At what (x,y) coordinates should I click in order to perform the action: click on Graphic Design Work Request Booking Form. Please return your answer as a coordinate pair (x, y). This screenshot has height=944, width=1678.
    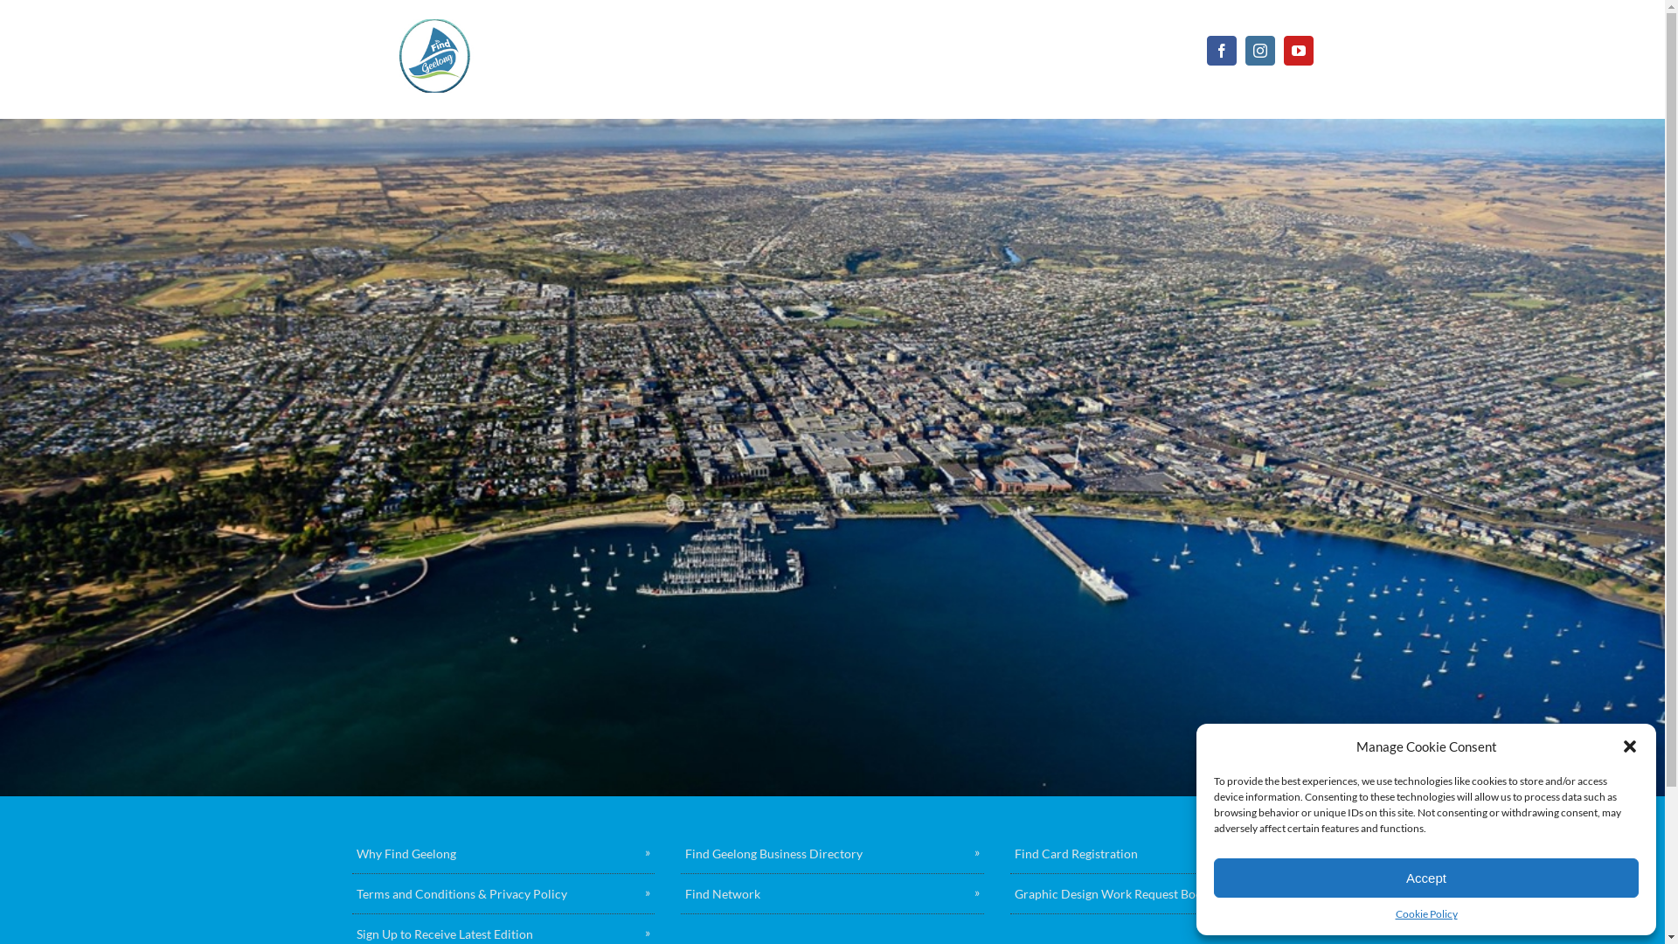
    Looking at the image, I should click on (1162, 894).